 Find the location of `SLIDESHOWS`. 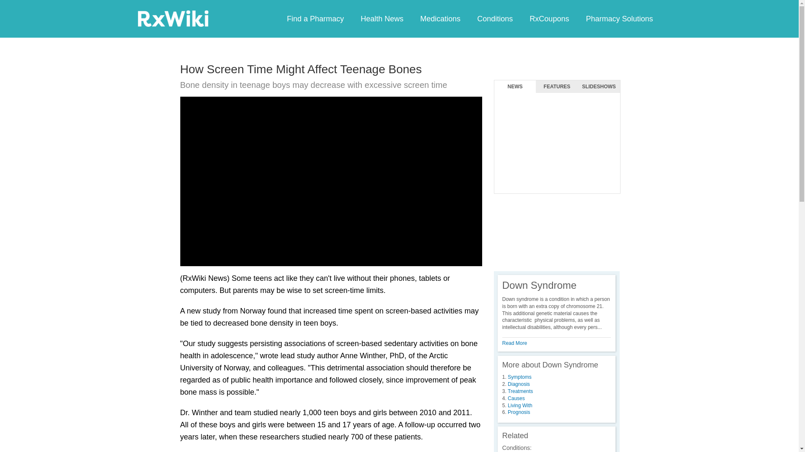

SLIDESHOWS is located at coordinates (599, 87).